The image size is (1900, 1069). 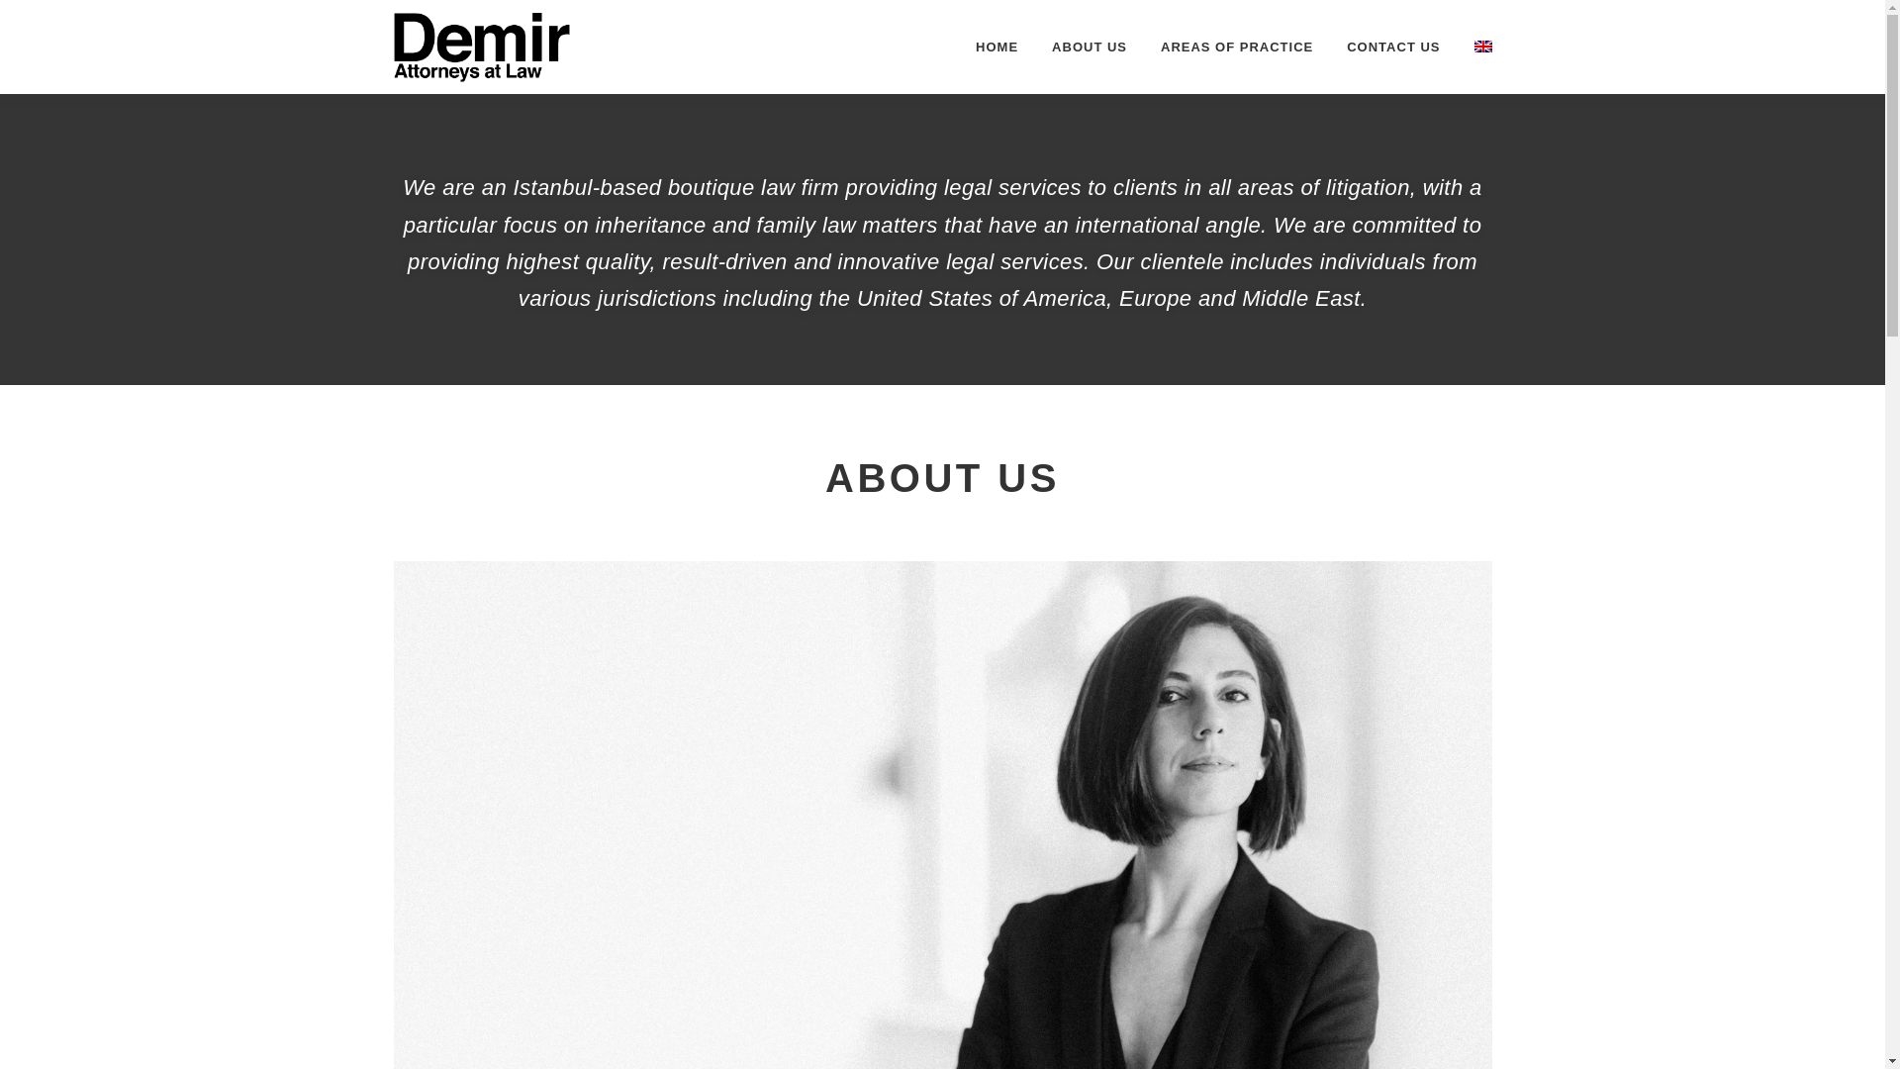 What do you see at coordinates (1089, 47) in the screenshot?
I see `ABOUT US` at bounding box center [1089, 47].